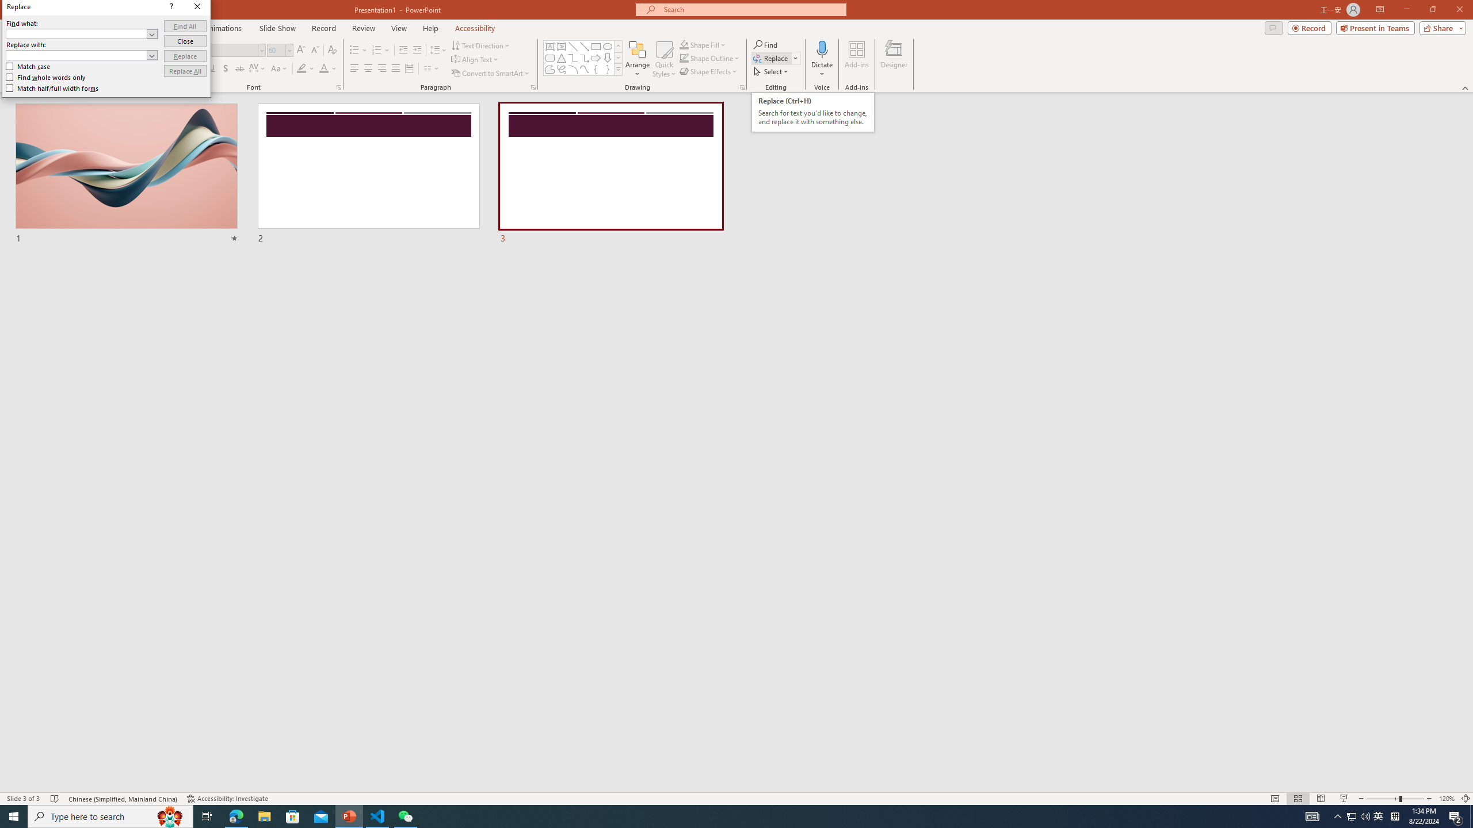 This screenshot has width=1473, height=828. What do you see at coordinates (82, 33) in the screenshot?
I see `Find what` at bounding box center [82, 33].